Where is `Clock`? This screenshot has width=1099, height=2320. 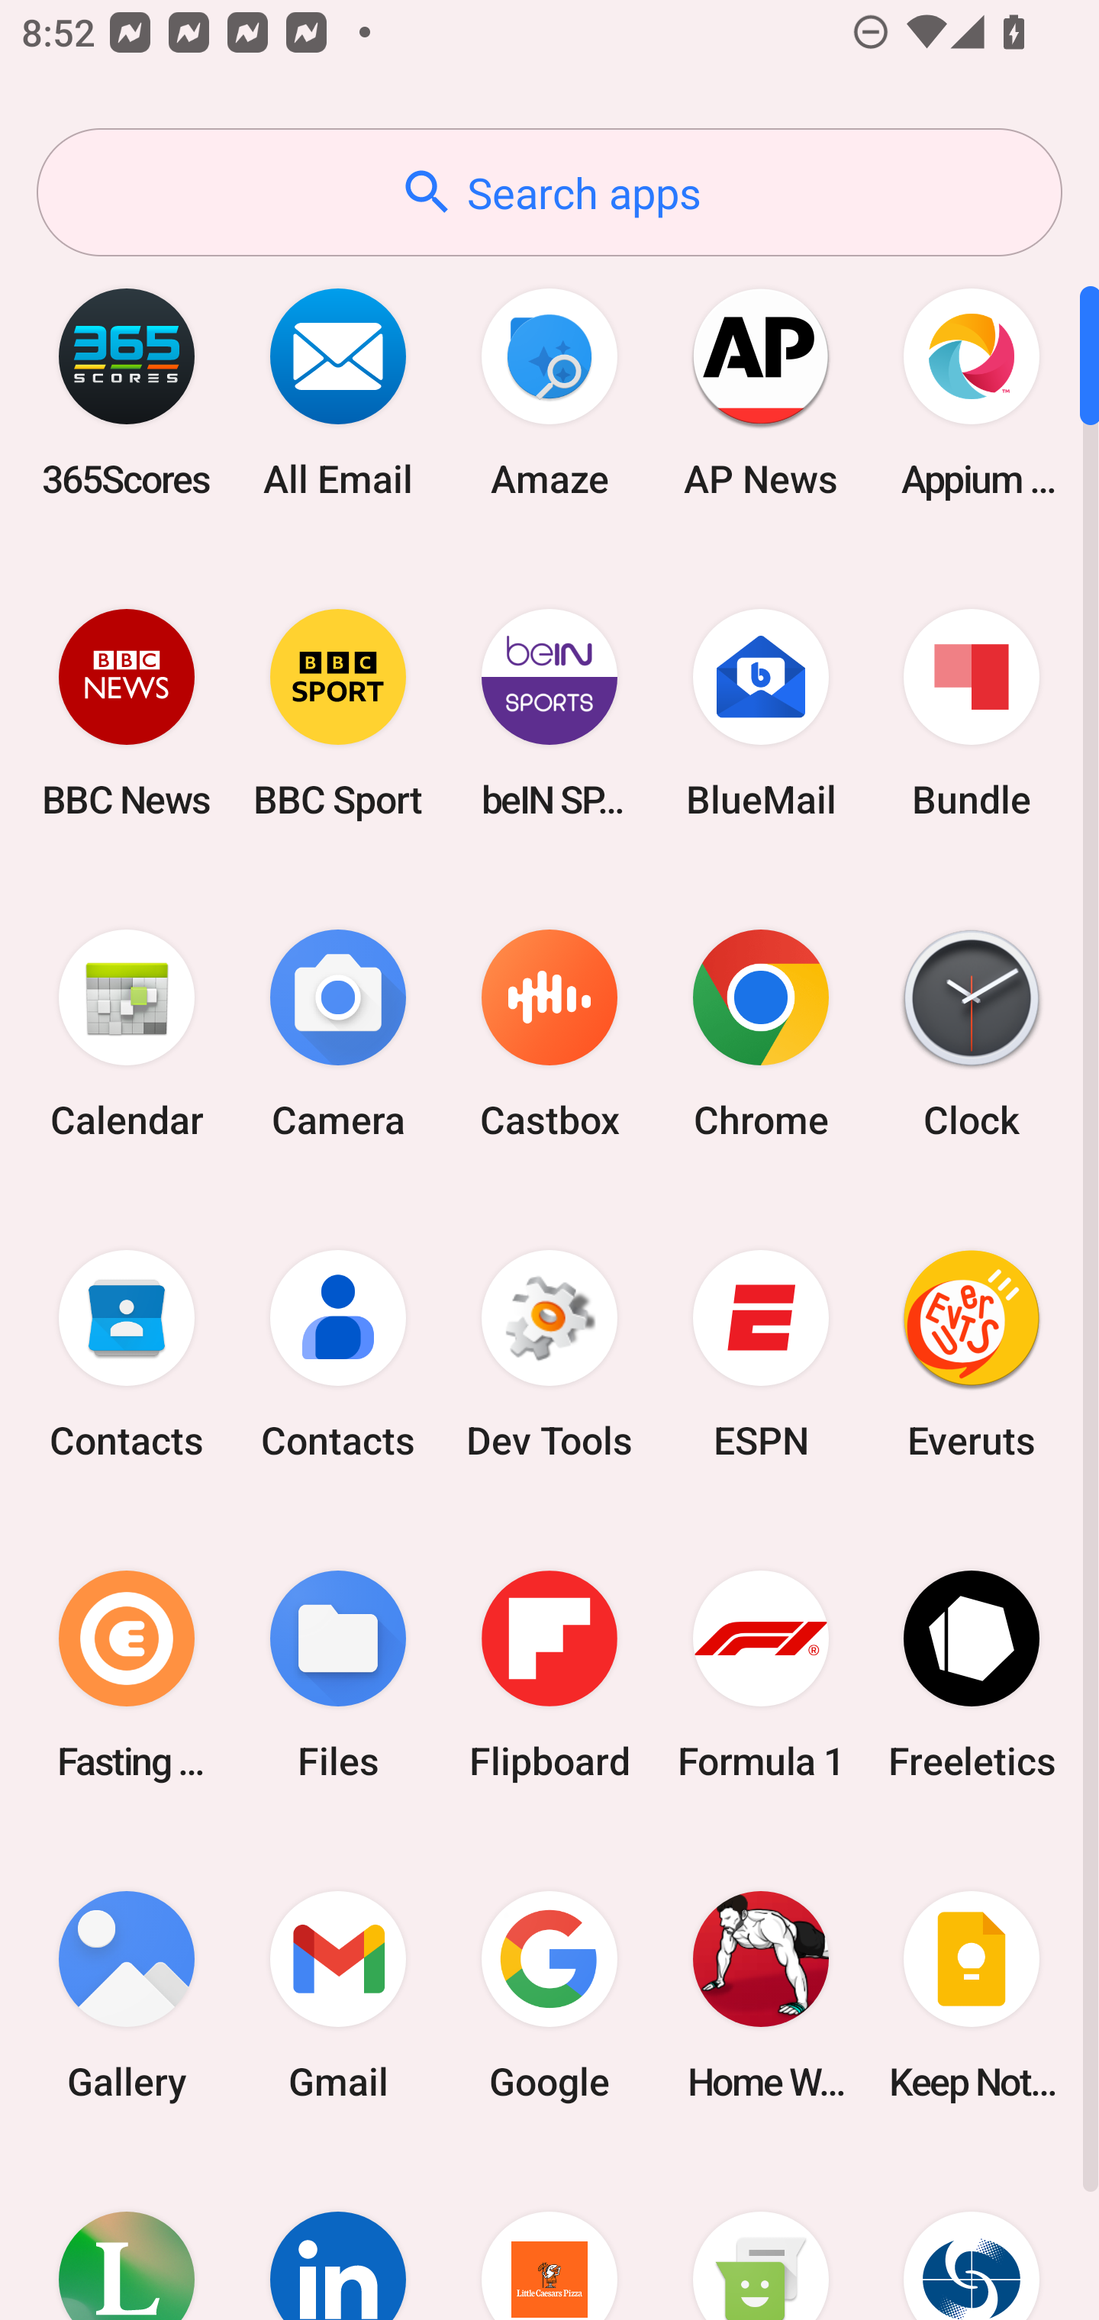 Clock is located at coordinates (972, 1035).